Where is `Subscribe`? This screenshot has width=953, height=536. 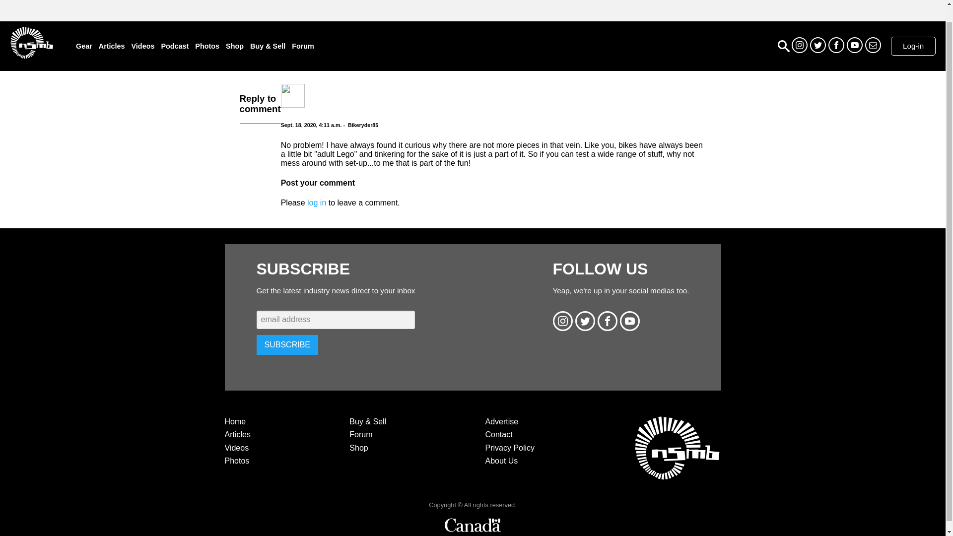 Subscribe is located at coordinates (287, 344).